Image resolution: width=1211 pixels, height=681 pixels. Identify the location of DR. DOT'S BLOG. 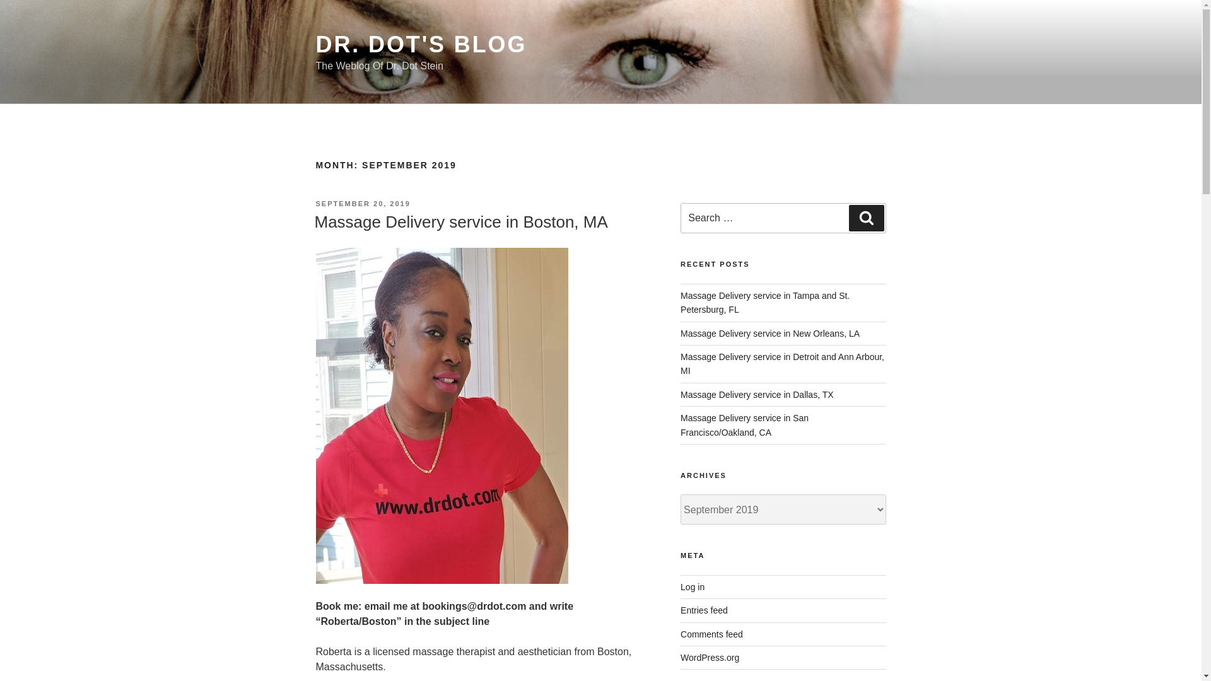
(421, 44).